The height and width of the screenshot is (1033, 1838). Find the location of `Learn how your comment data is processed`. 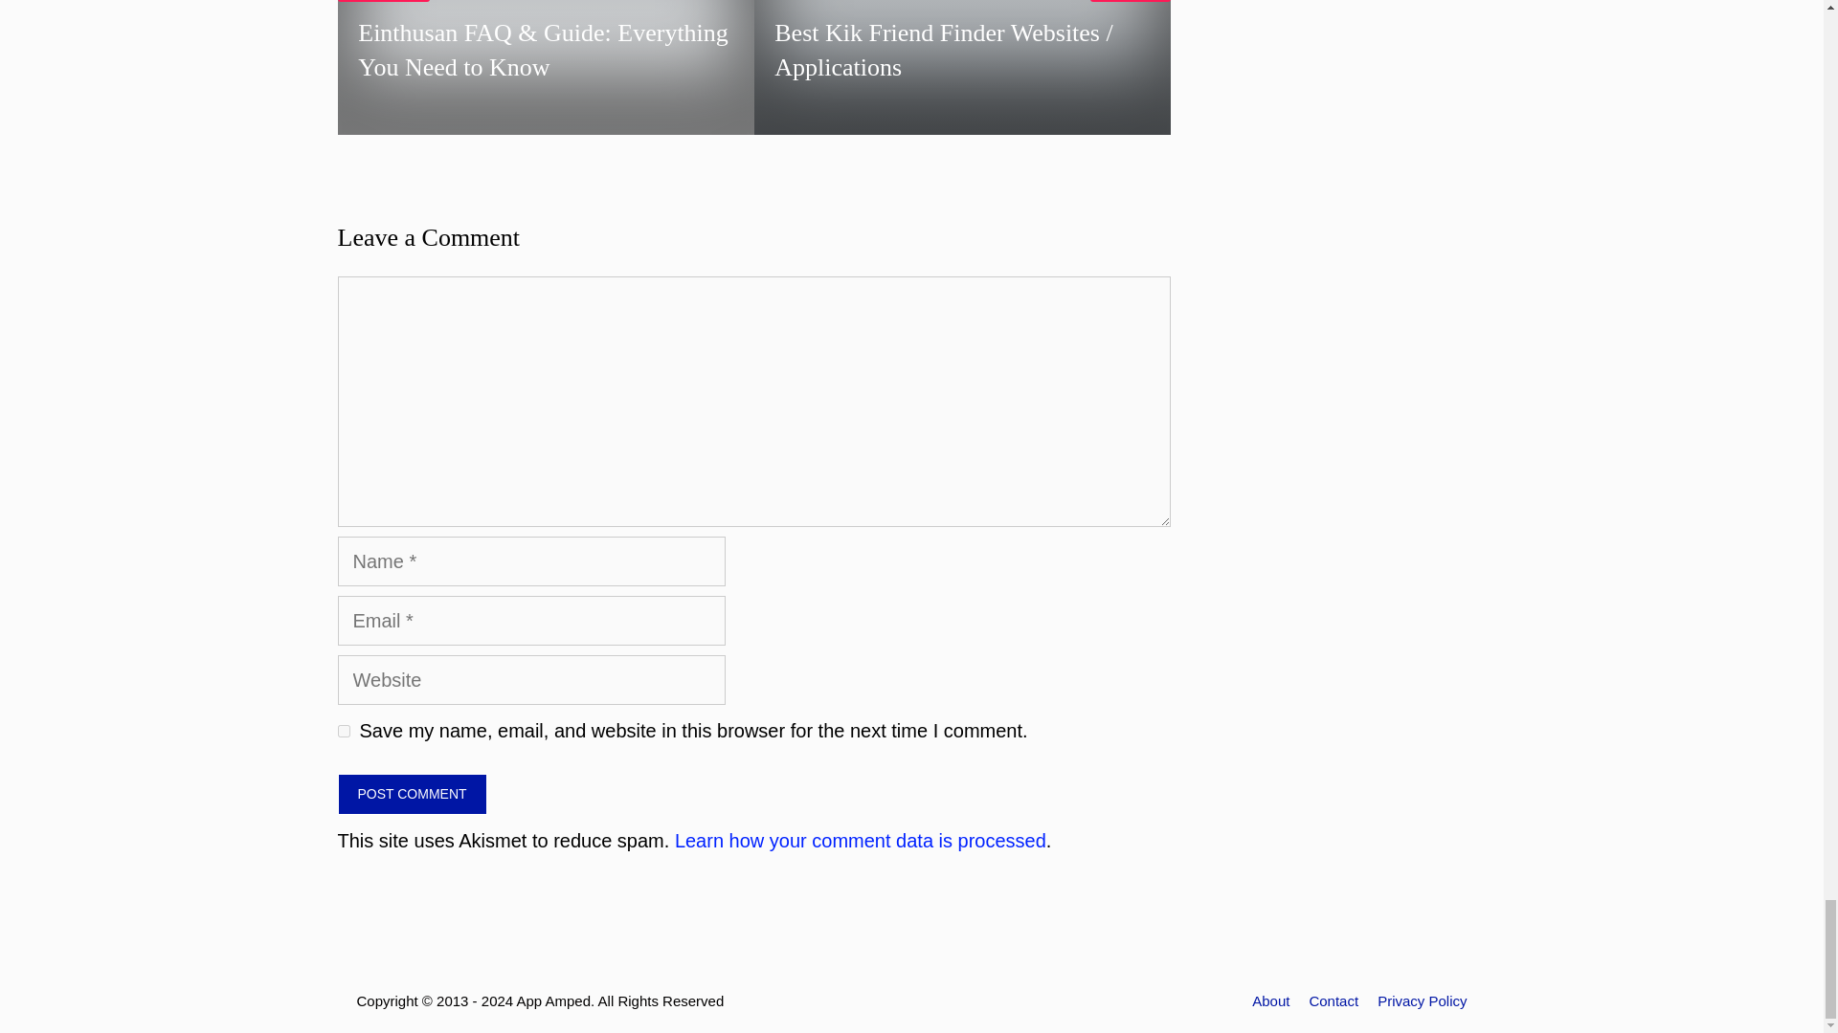

Learn how your comment data is processed is located at coordinates (860, 840).